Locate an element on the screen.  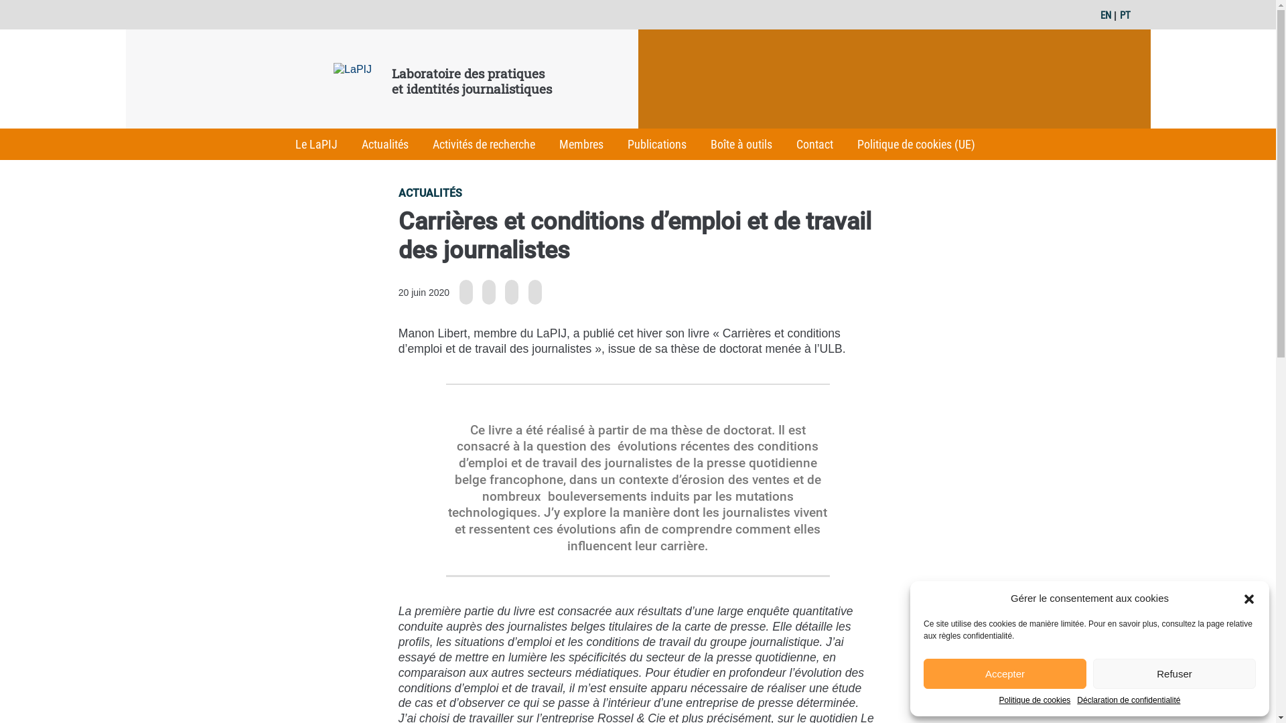
Refuser is located at coordinates (1175, 673).